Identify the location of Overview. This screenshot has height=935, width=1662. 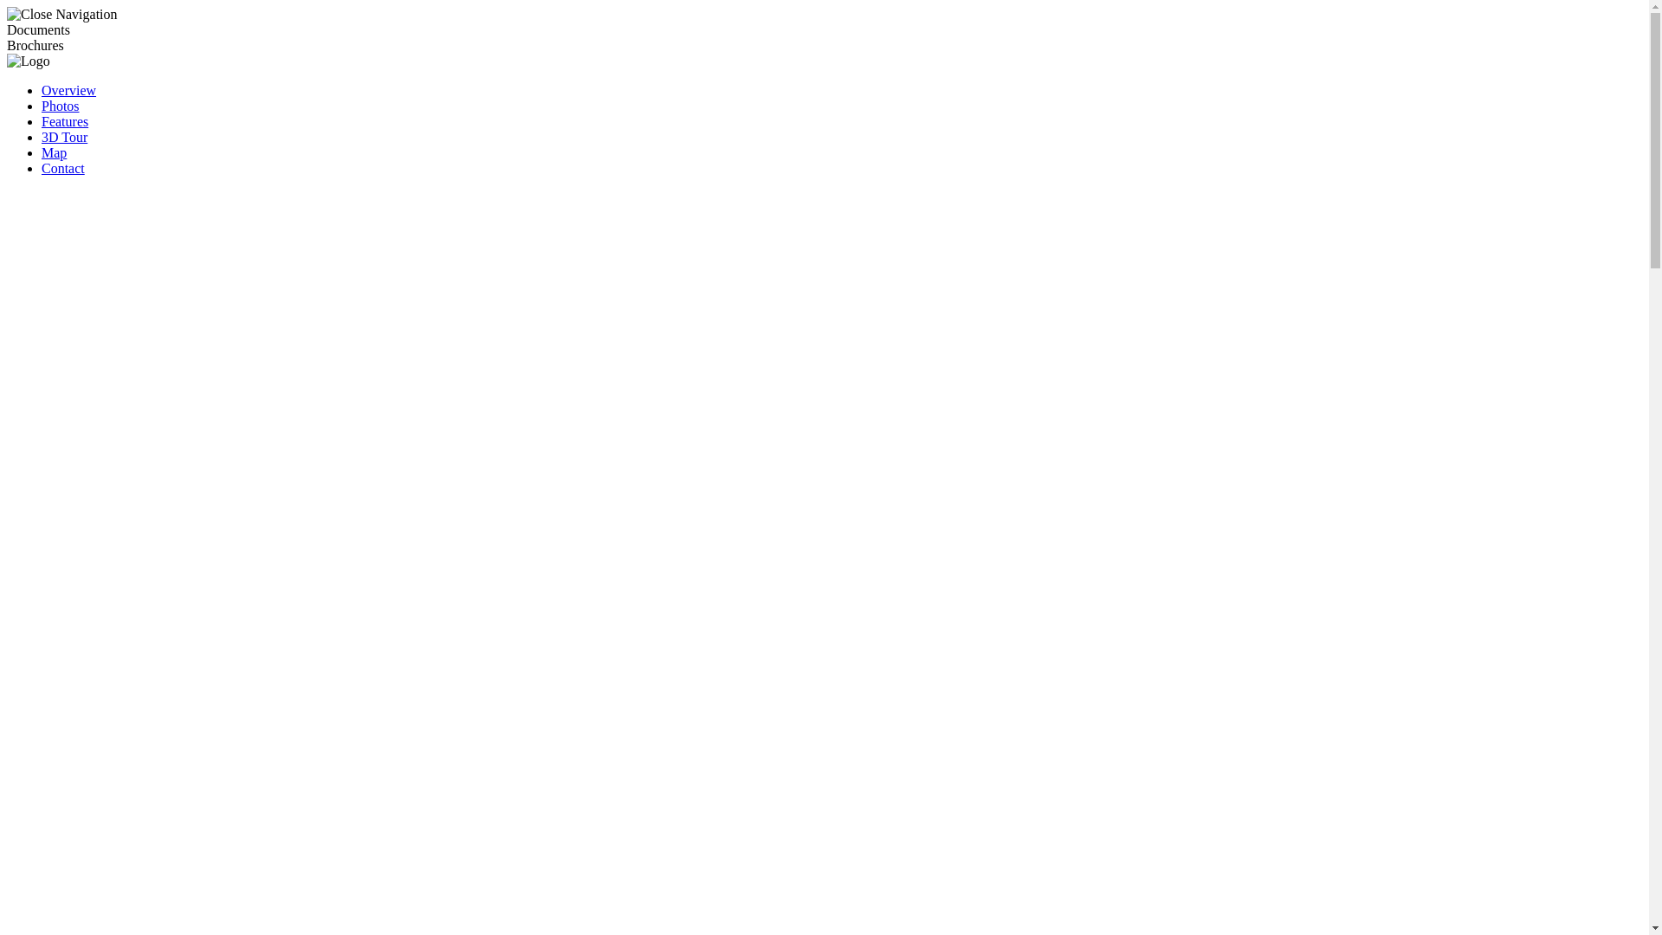
(69, 90).